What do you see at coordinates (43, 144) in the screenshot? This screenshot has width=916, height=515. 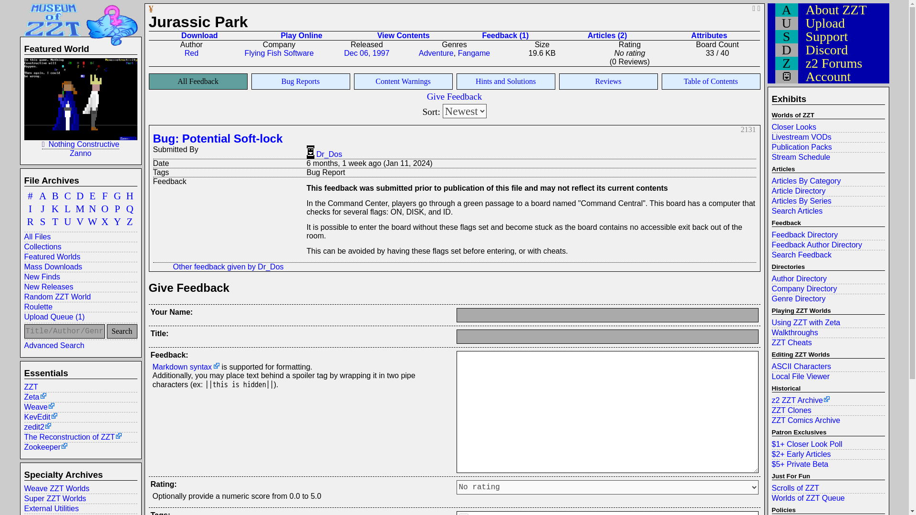 I see `This file is a featured world.` at bounding box center [43, 144].